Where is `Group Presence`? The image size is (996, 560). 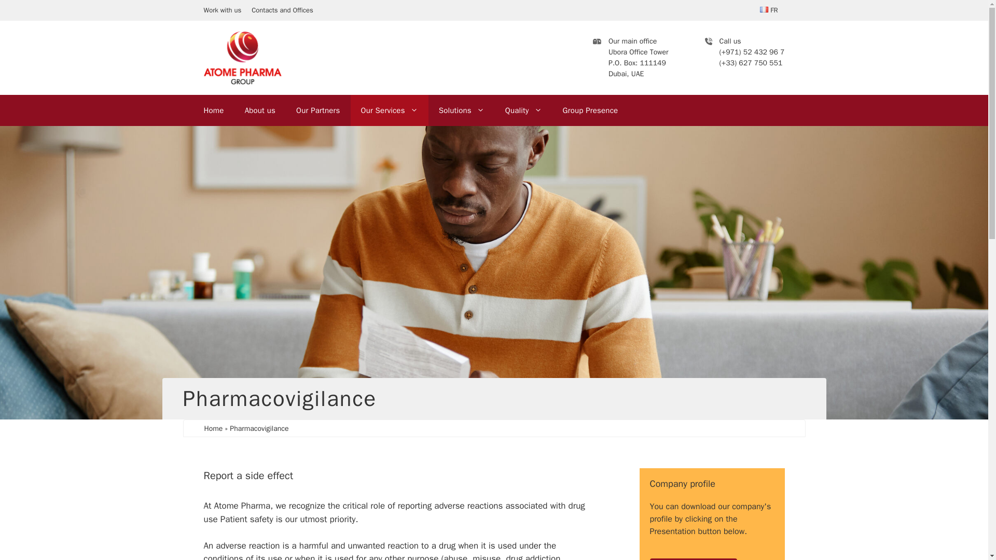
Group Presence is located at coordinates (590, 110).